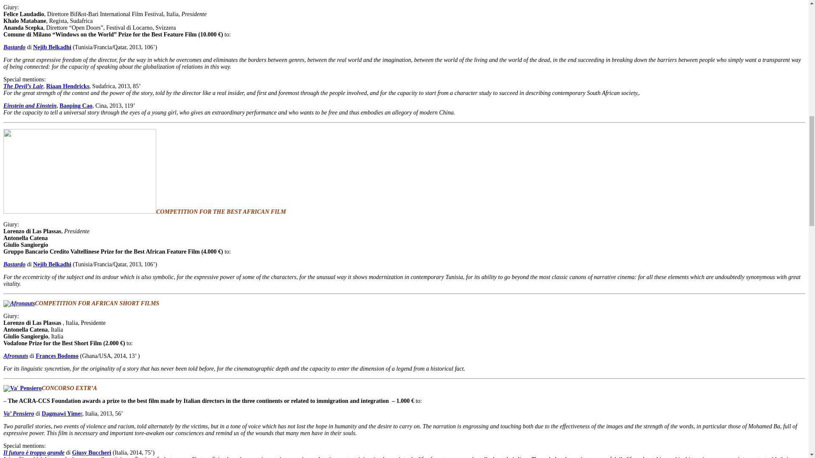  Describe the element at coordinates (76, 106) in the screenshot. I see `Cao Baoping` at that location.